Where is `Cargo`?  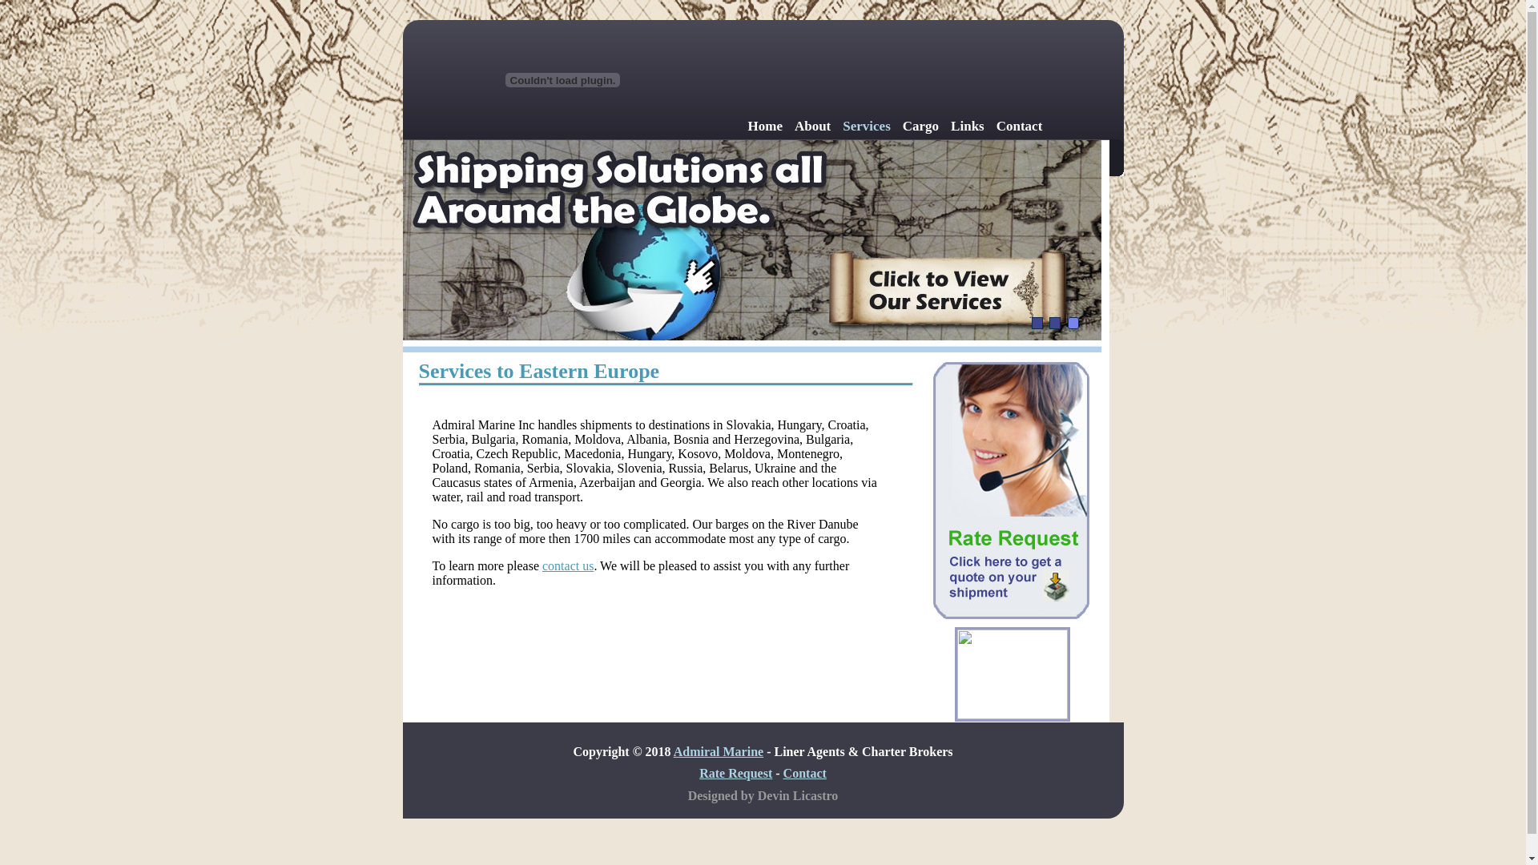
Cargo is located at coordinates (921, 127).